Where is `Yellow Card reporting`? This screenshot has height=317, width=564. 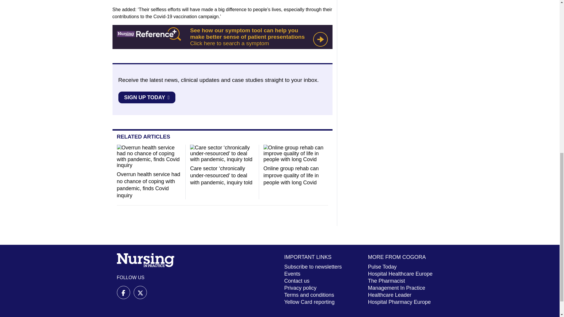 Yellow Card reporting is located at coordinates (309, 302).